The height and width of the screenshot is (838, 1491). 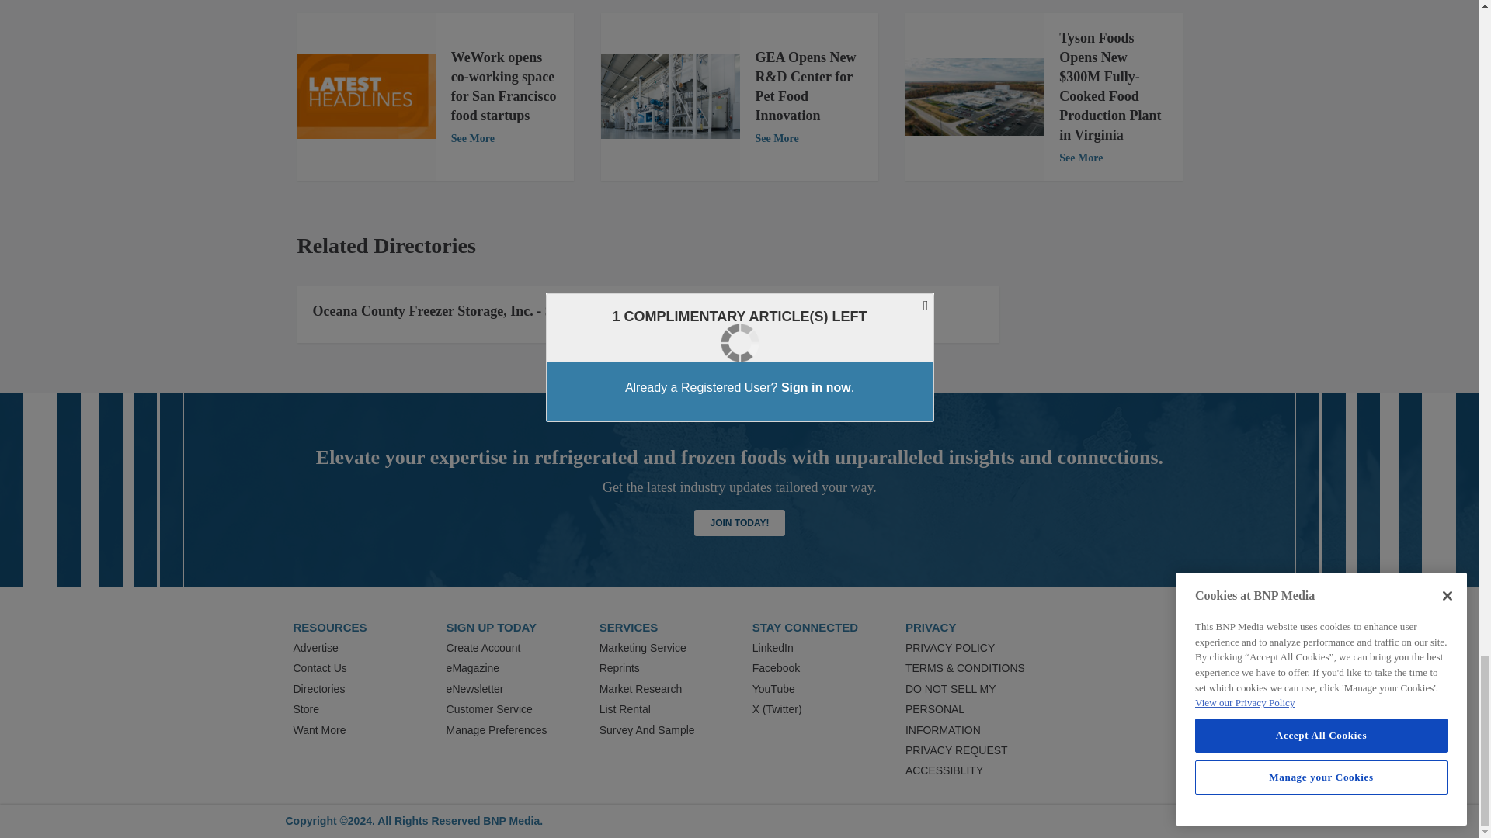 What do you see at coordinates (974, 96) in the screenshot?
I see `Tyson-chicken-processingplant.jpg` at bounding box center [974, 96].